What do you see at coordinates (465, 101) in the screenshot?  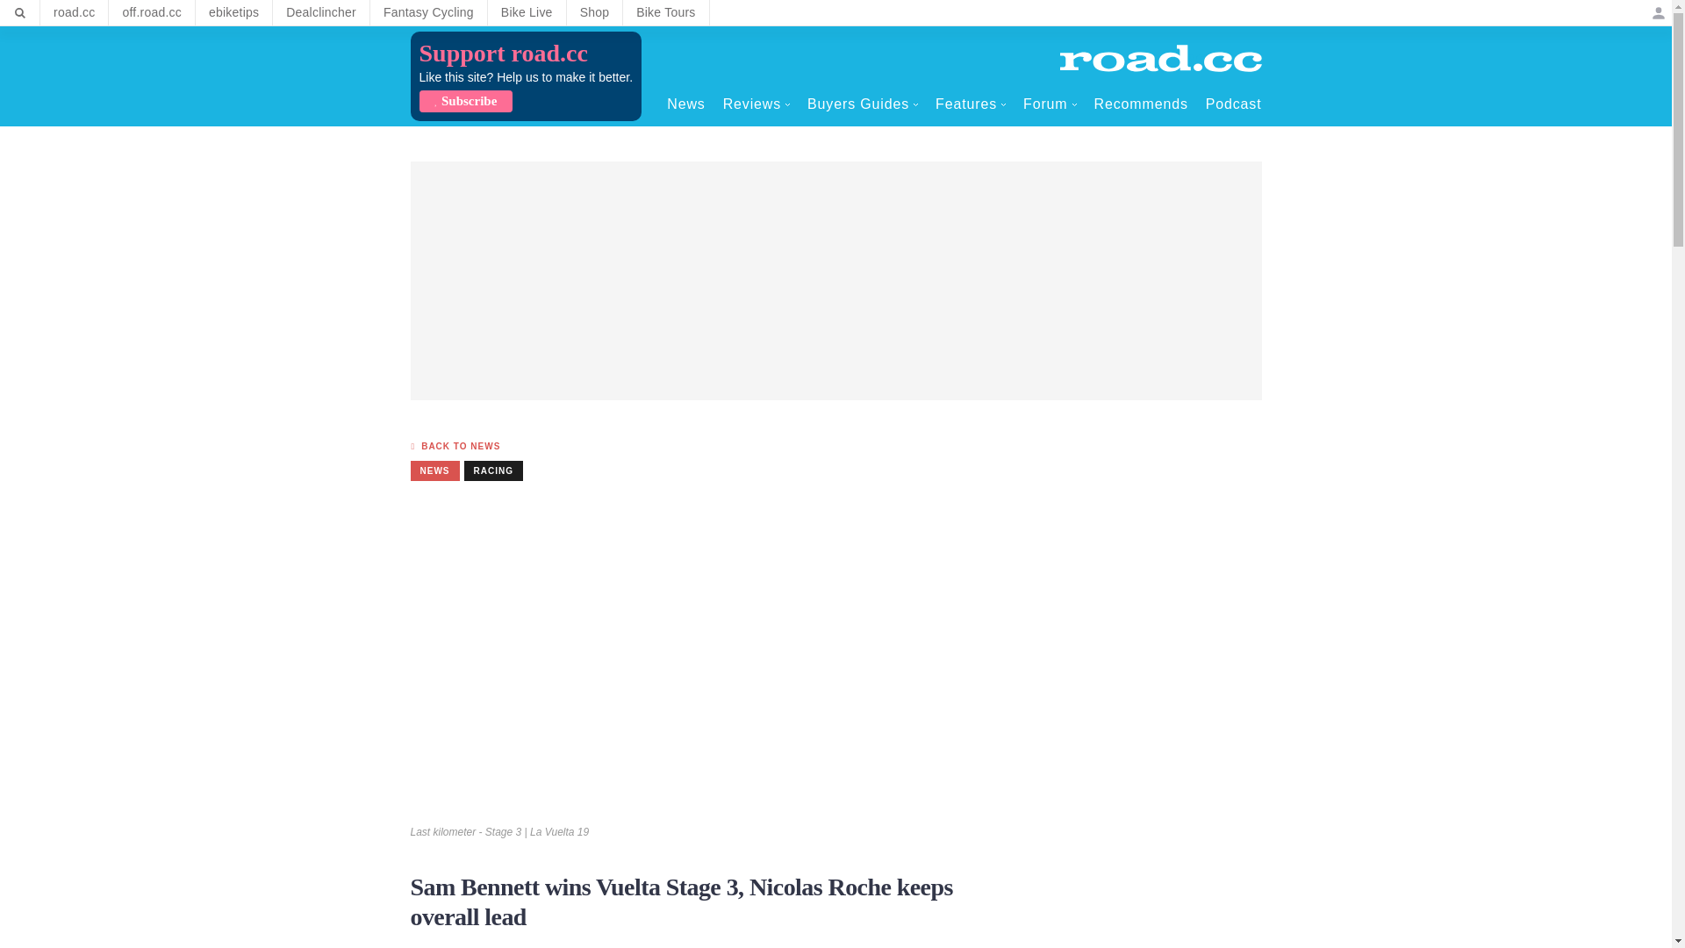 I see `Subscribe` at bounding box center [465, 101].